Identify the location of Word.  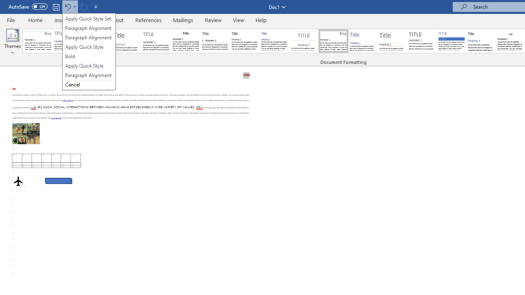
(481, 41).